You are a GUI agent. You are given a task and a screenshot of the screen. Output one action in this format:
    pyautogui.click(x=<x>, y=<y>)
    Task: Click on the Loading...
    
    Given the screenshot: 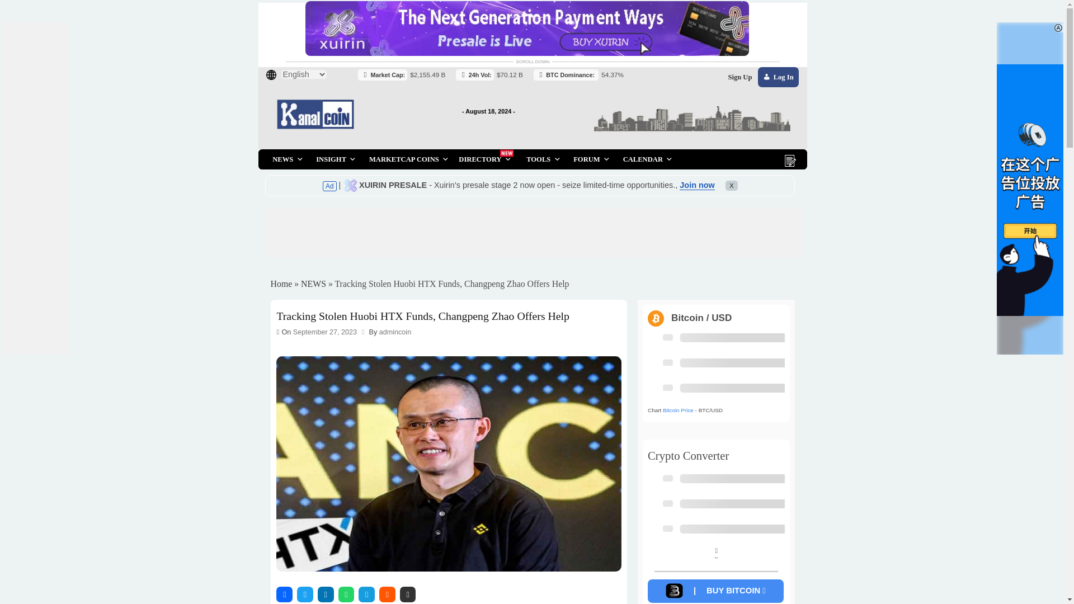 What is the action you would take?
    pyautogui.click(x=795, y=402)
    